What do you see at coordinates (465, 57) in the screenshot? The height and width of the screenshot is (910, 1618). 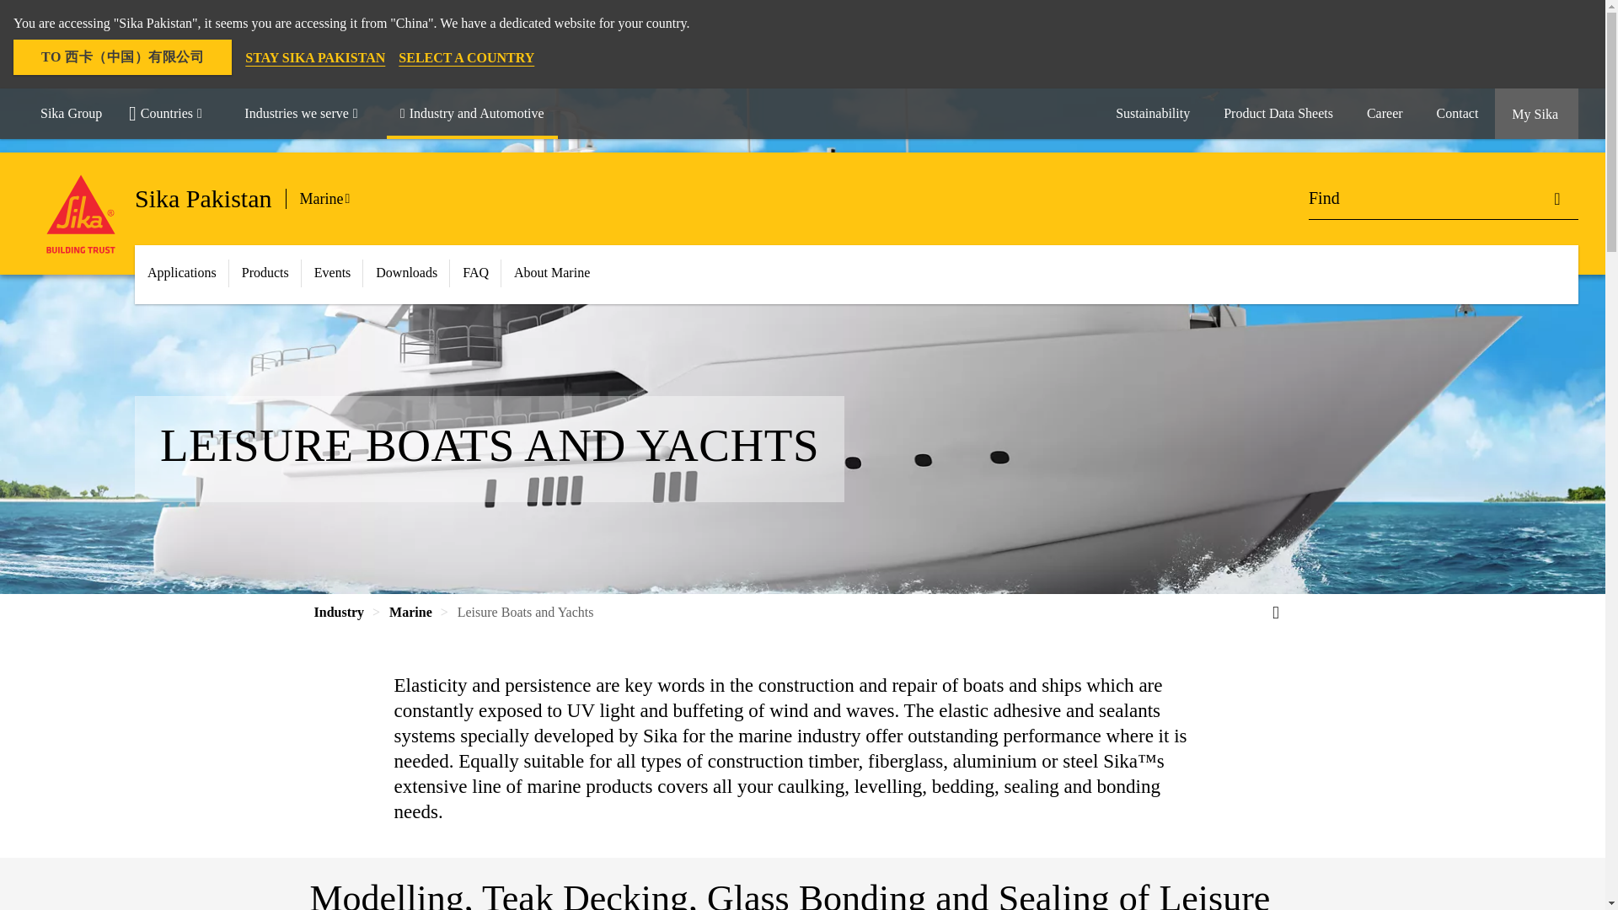 I see `SELECT A COUNTRY` at bounding box center [465, 57].